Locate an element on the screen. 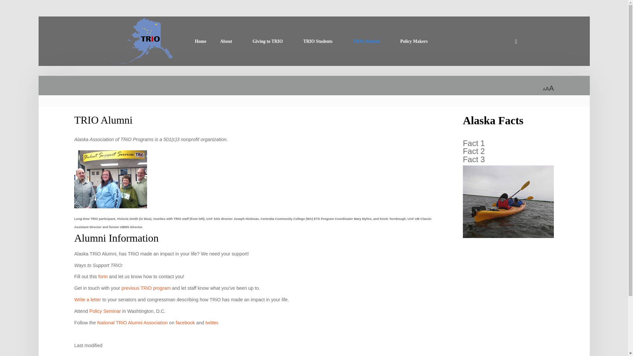 This screenshot has width=633, height=356. Home is located at coordinates (200, 42).